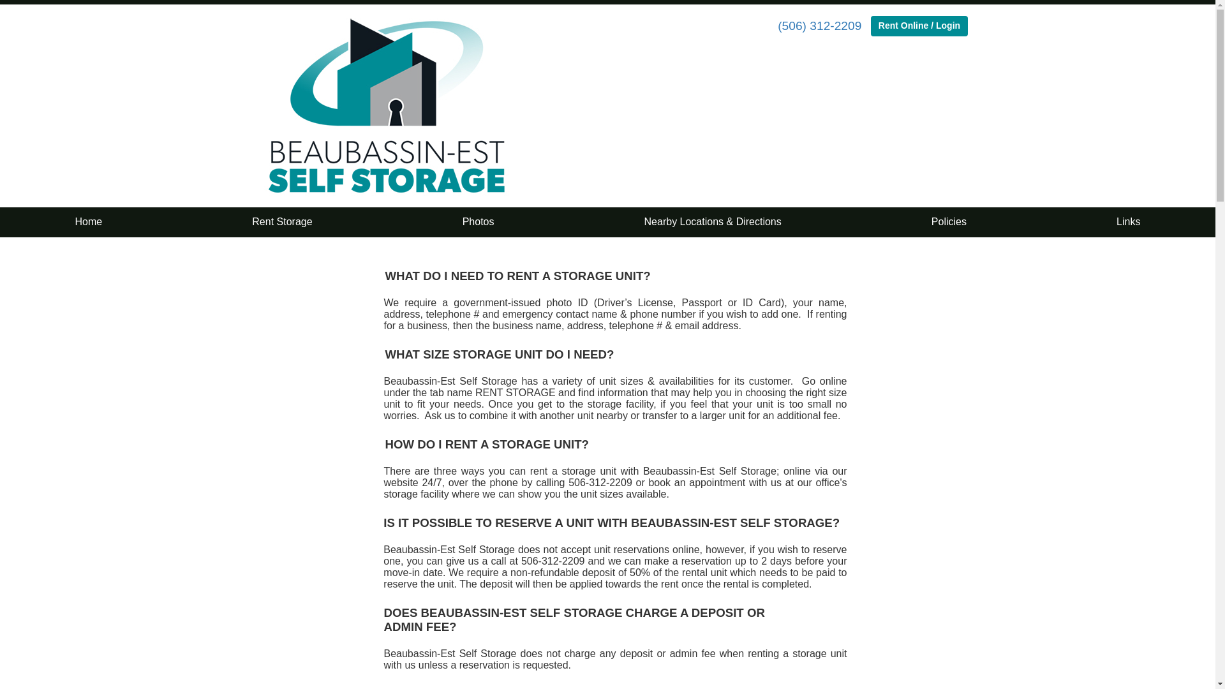  I want to click on Links, so click(1128, 222).